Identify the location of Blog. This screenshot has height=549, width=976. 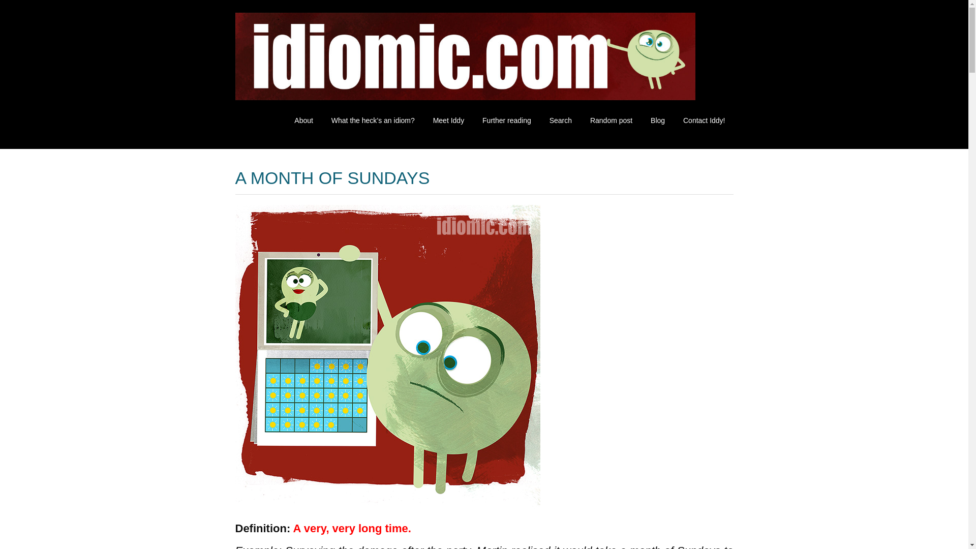
(658, 120).